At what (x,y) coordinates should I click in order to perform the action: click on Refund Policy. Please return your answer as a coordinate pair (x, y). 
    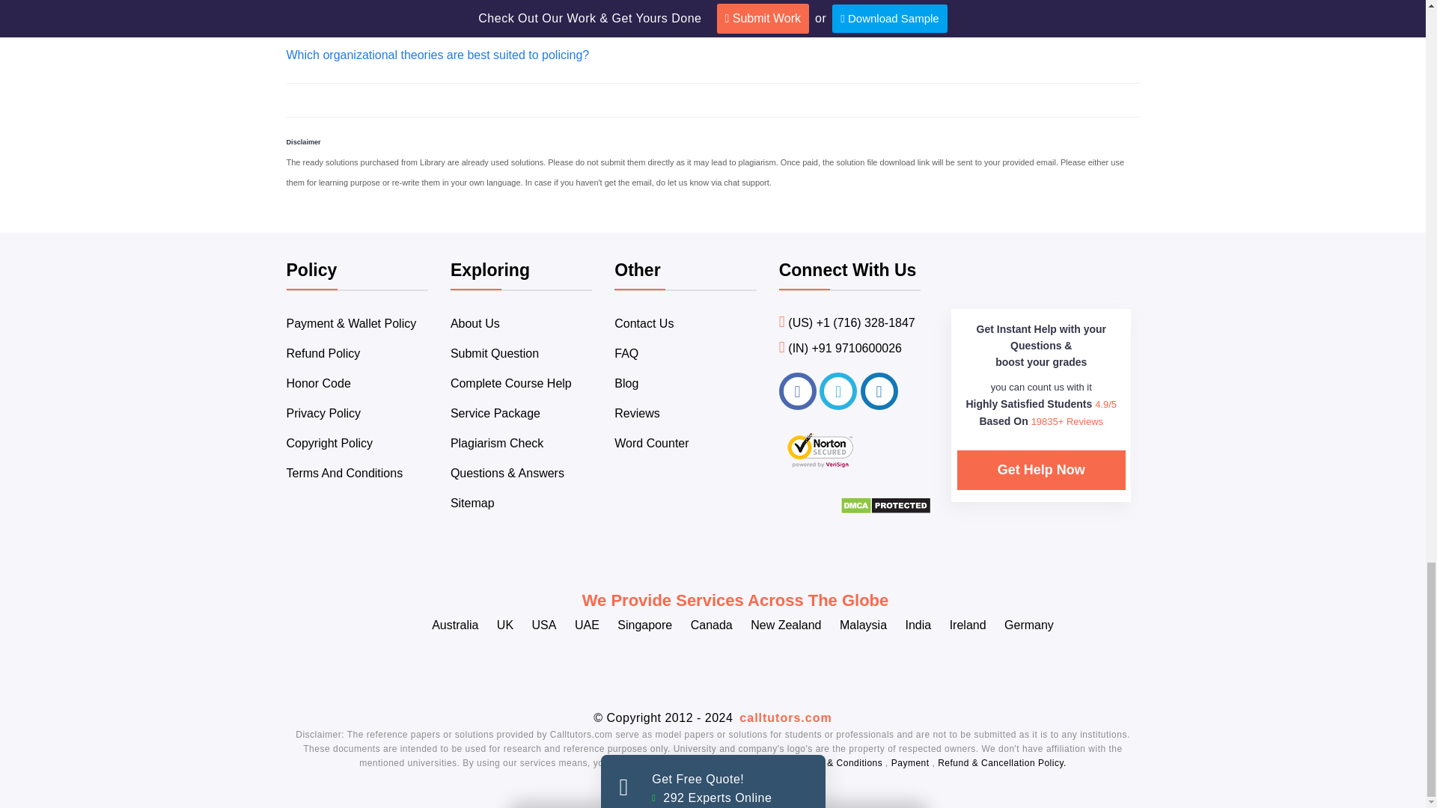
    Looking at the image, I should click on (323, 353).